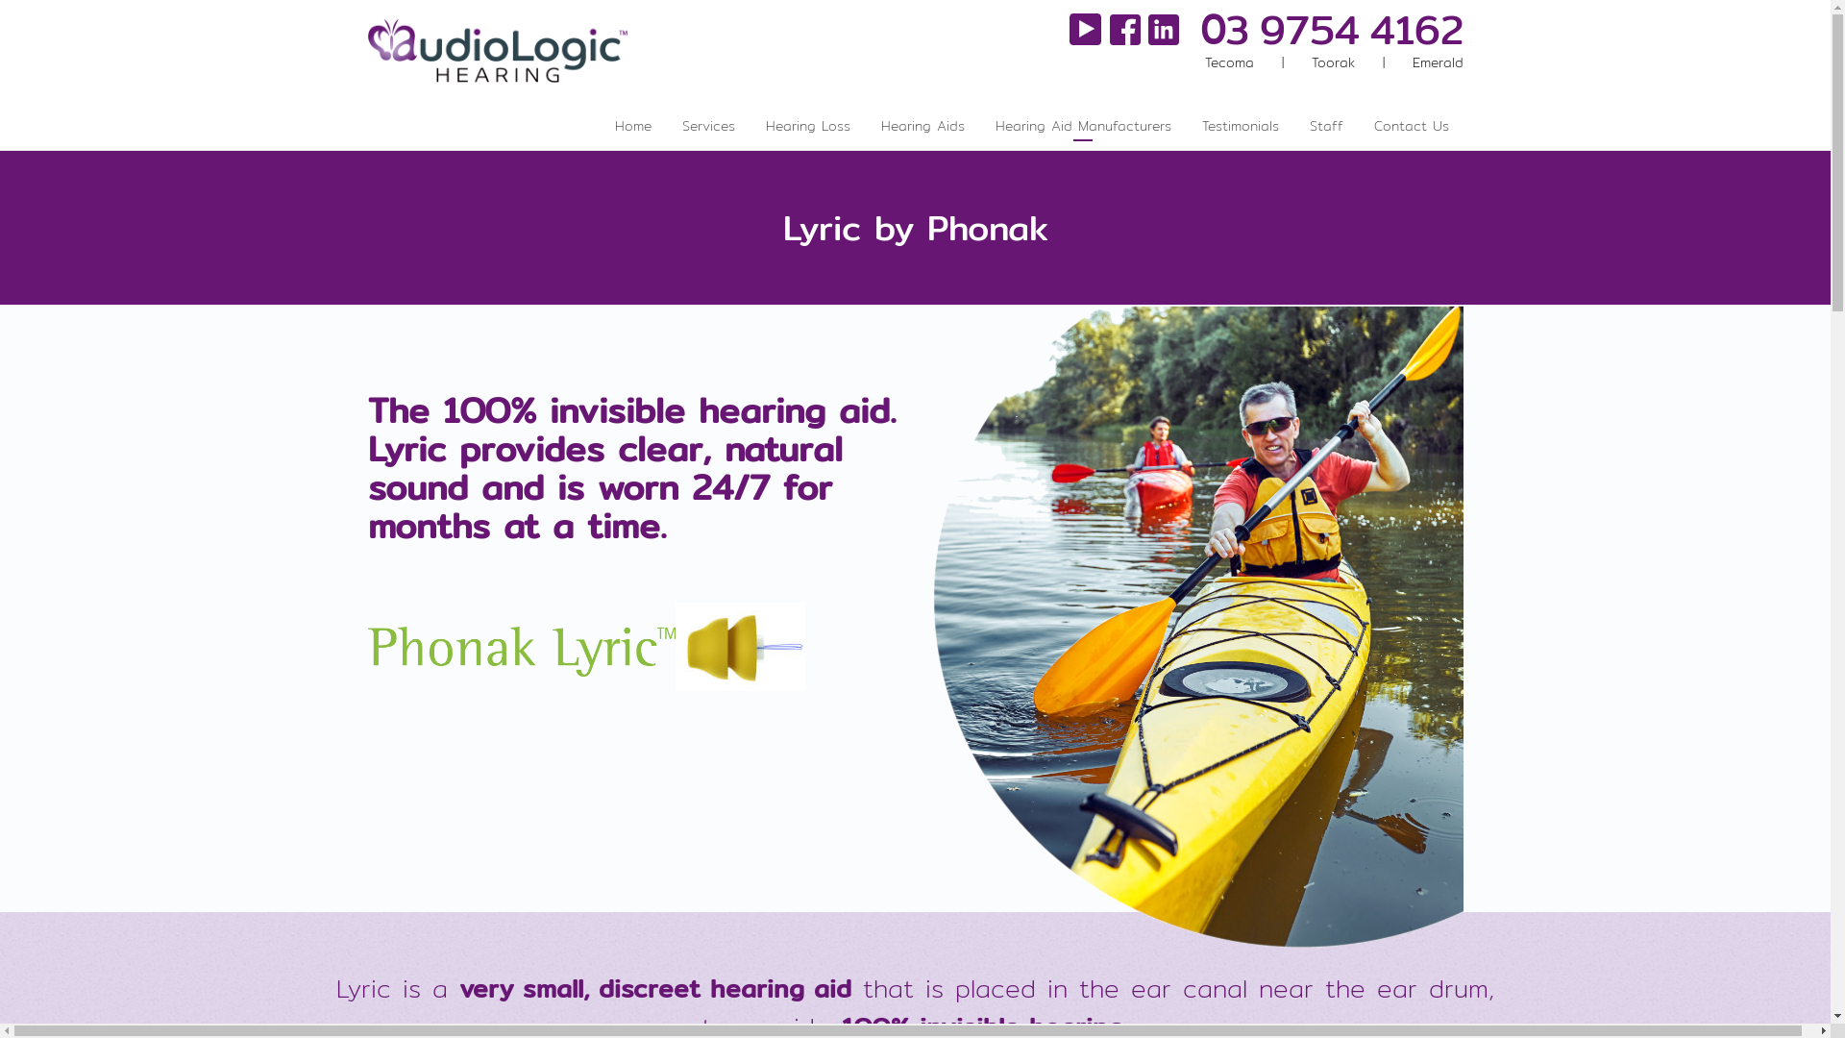 The height and width of the screenshot is (1038, 1845). What do you see at coordinates (808, 125) in the screenshot?
I see `Hearing Loss` at bounding box center [808, 125].